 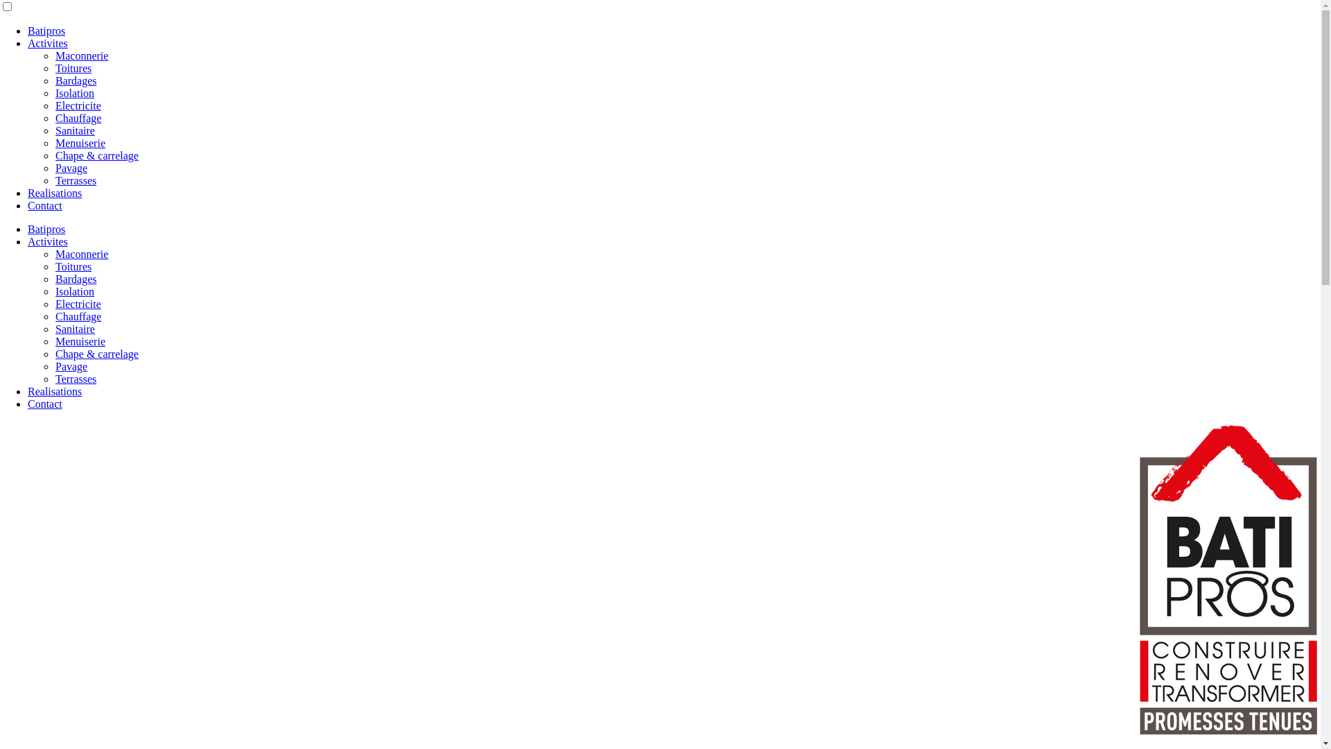 I want to click on Electricite, so click(x=78, y=105).